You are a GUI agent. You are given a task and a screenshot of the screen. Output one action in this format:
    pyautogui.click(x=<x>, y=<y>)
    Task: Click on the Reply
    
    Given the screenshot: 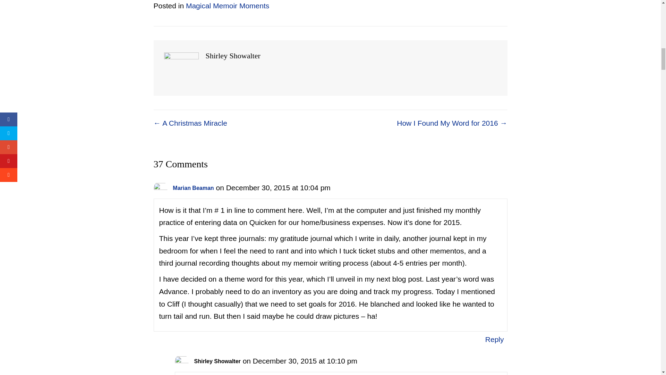 What is the action you would take?
    pyautogui.click(x=494, y=339)
    